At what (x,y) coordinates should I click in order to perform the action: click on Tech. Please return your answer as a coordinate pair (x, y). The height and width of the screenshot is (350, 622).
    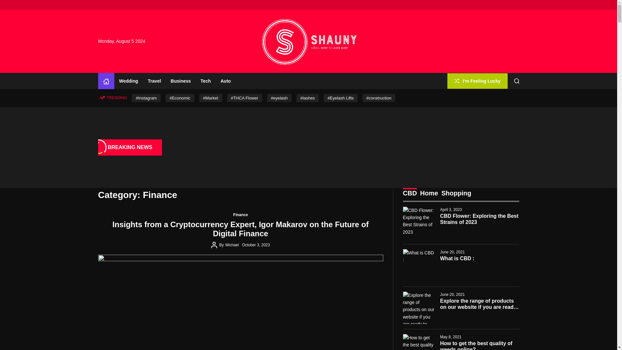
    Looking at the image, I should click on (206, 81).